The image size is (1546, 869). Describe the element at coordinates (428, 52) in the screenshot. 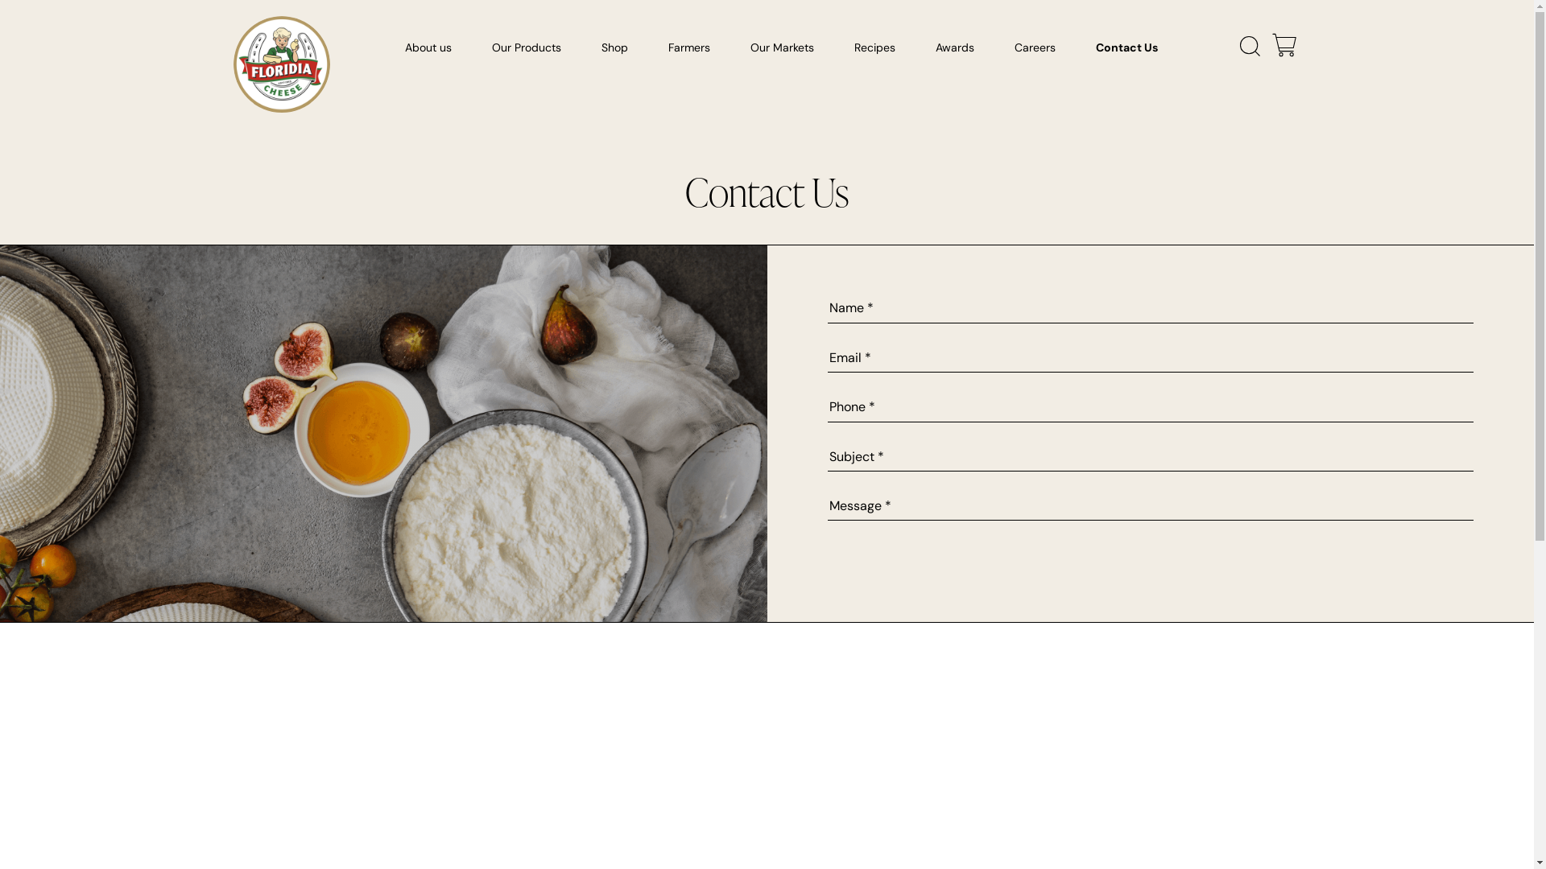

I see `About us` at that location.